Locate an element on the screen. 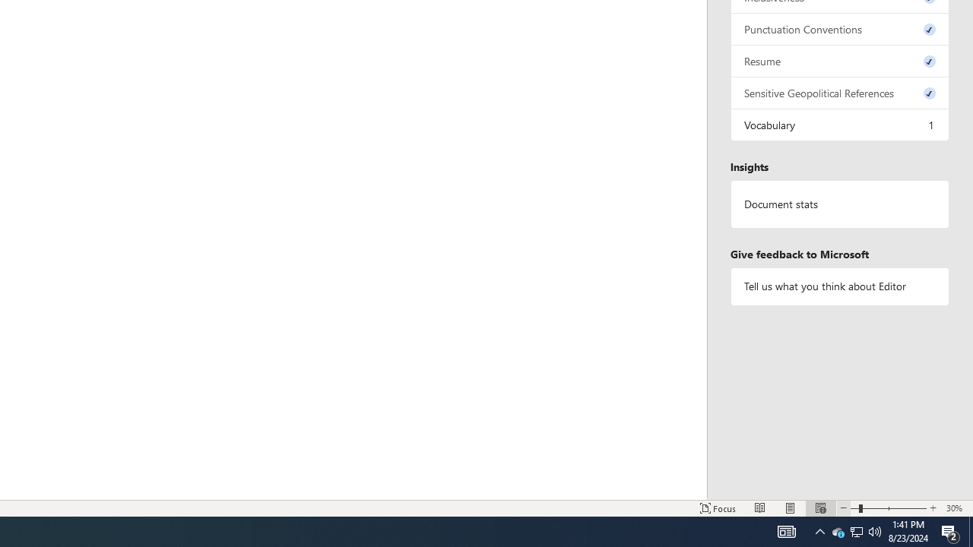 This screenshot has height=547, width=973. Vocabulary, 1 issue. Press space or enter to review items. is located at coordinates (840, 125).